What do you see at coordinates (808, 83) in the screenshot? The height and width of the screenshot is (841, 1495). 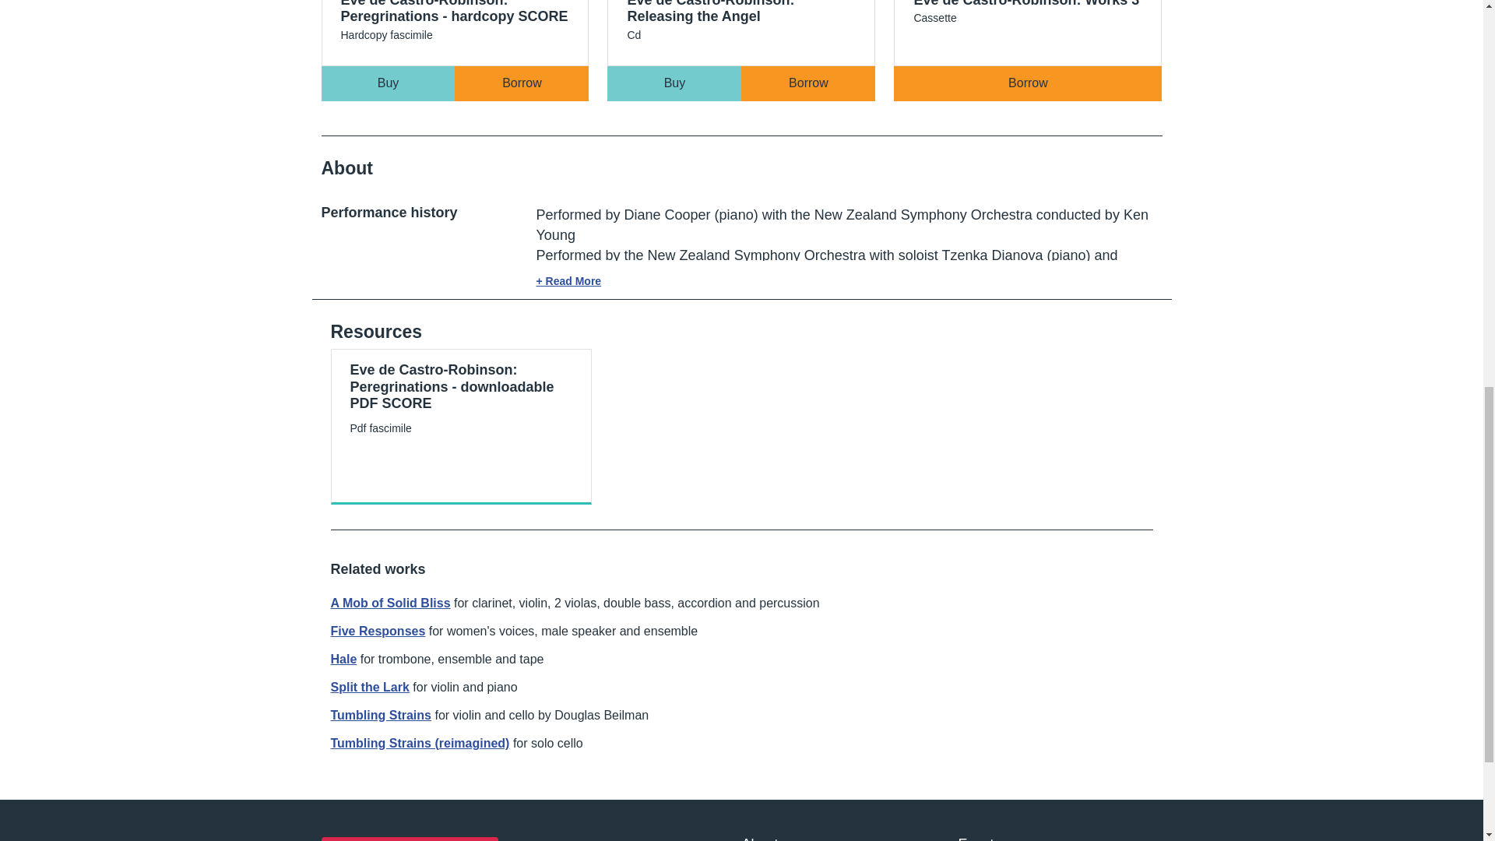 I see `Borrow` at bounding box center [808, 83].